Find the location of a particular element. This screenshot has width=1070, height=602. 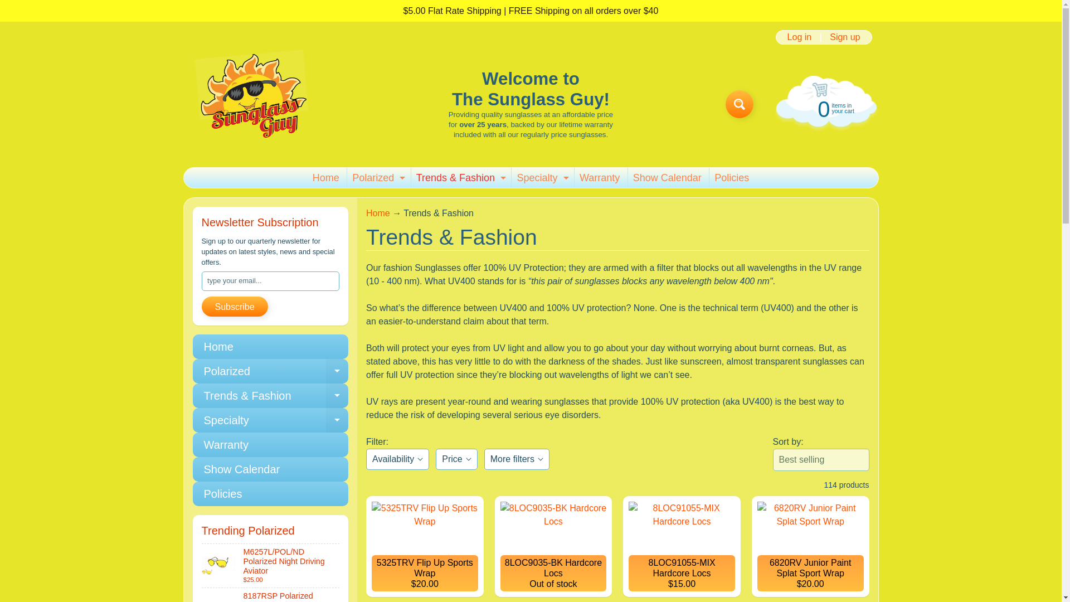

Warranty is located at coordinates (600, 177).